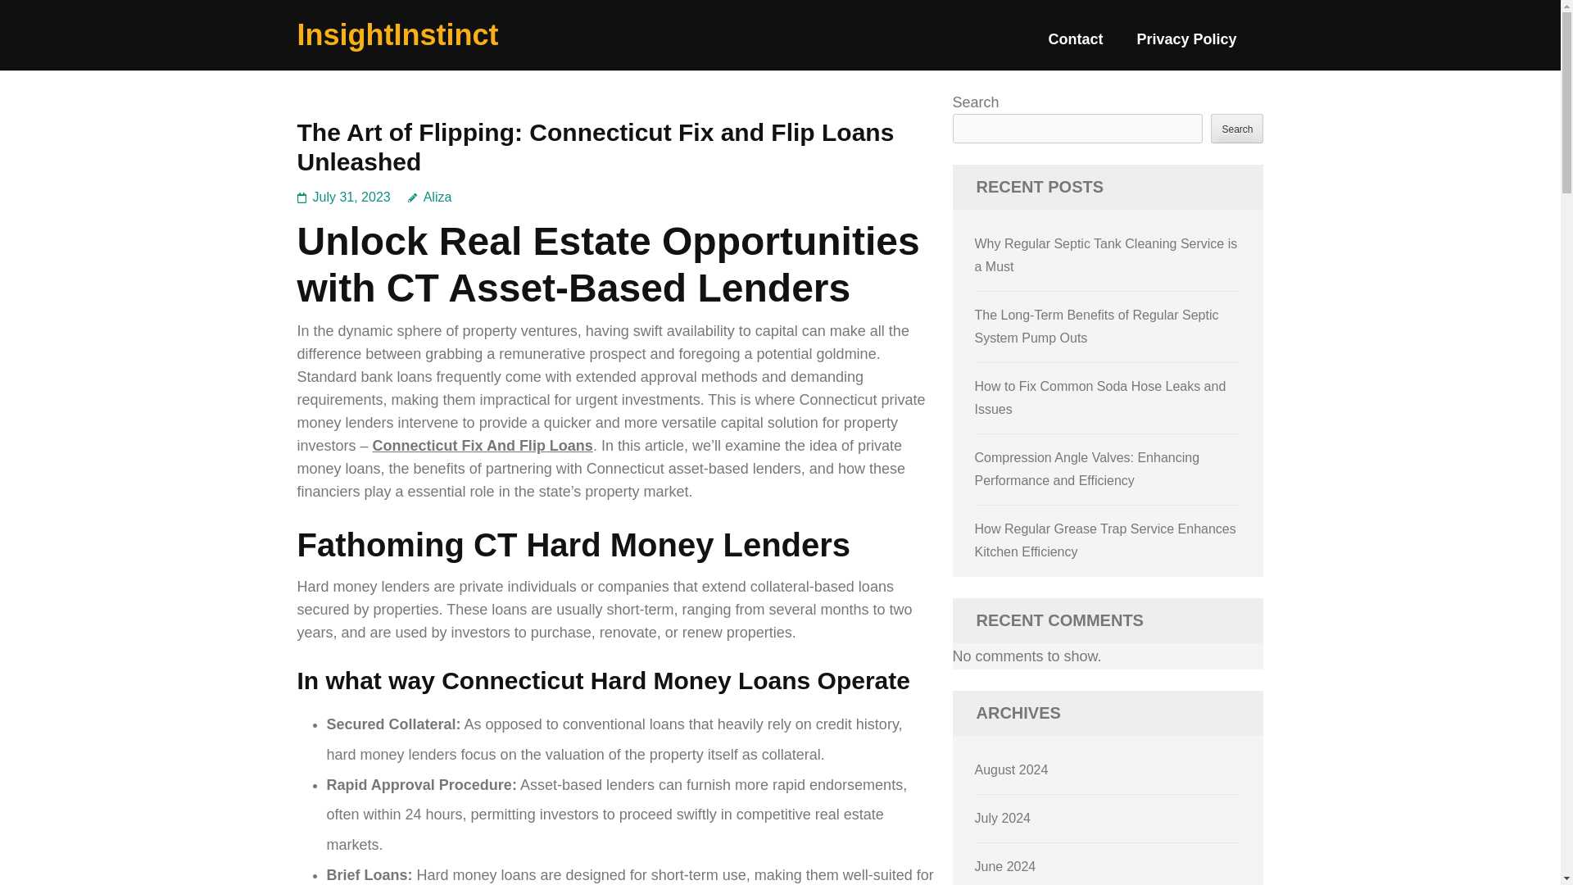 This screenshot has height=885, width=1573. I want to click on How to Fix Common Soda Hose Leaks and Issues, so click(1101, 397).